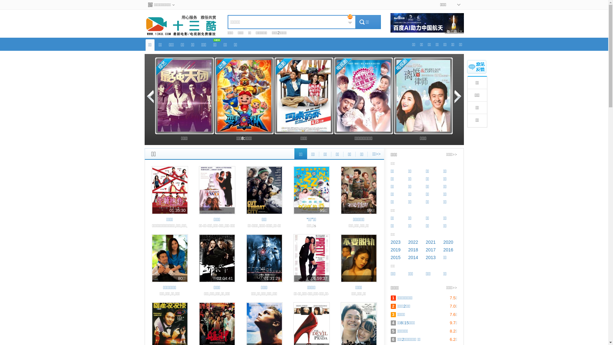  Describe the element at coordinates (413, 257) in the screenshot. I see `2014` at that location.